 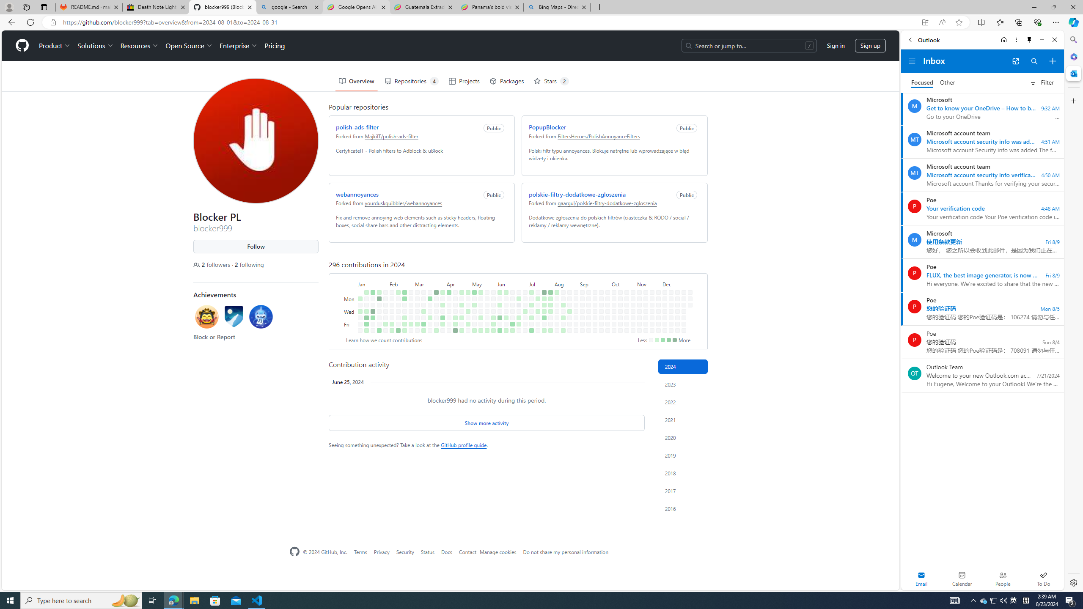 What do you see at coordinates (541, 22) in the screenshot?
I see `App bar` at bounding box center [541, 22].